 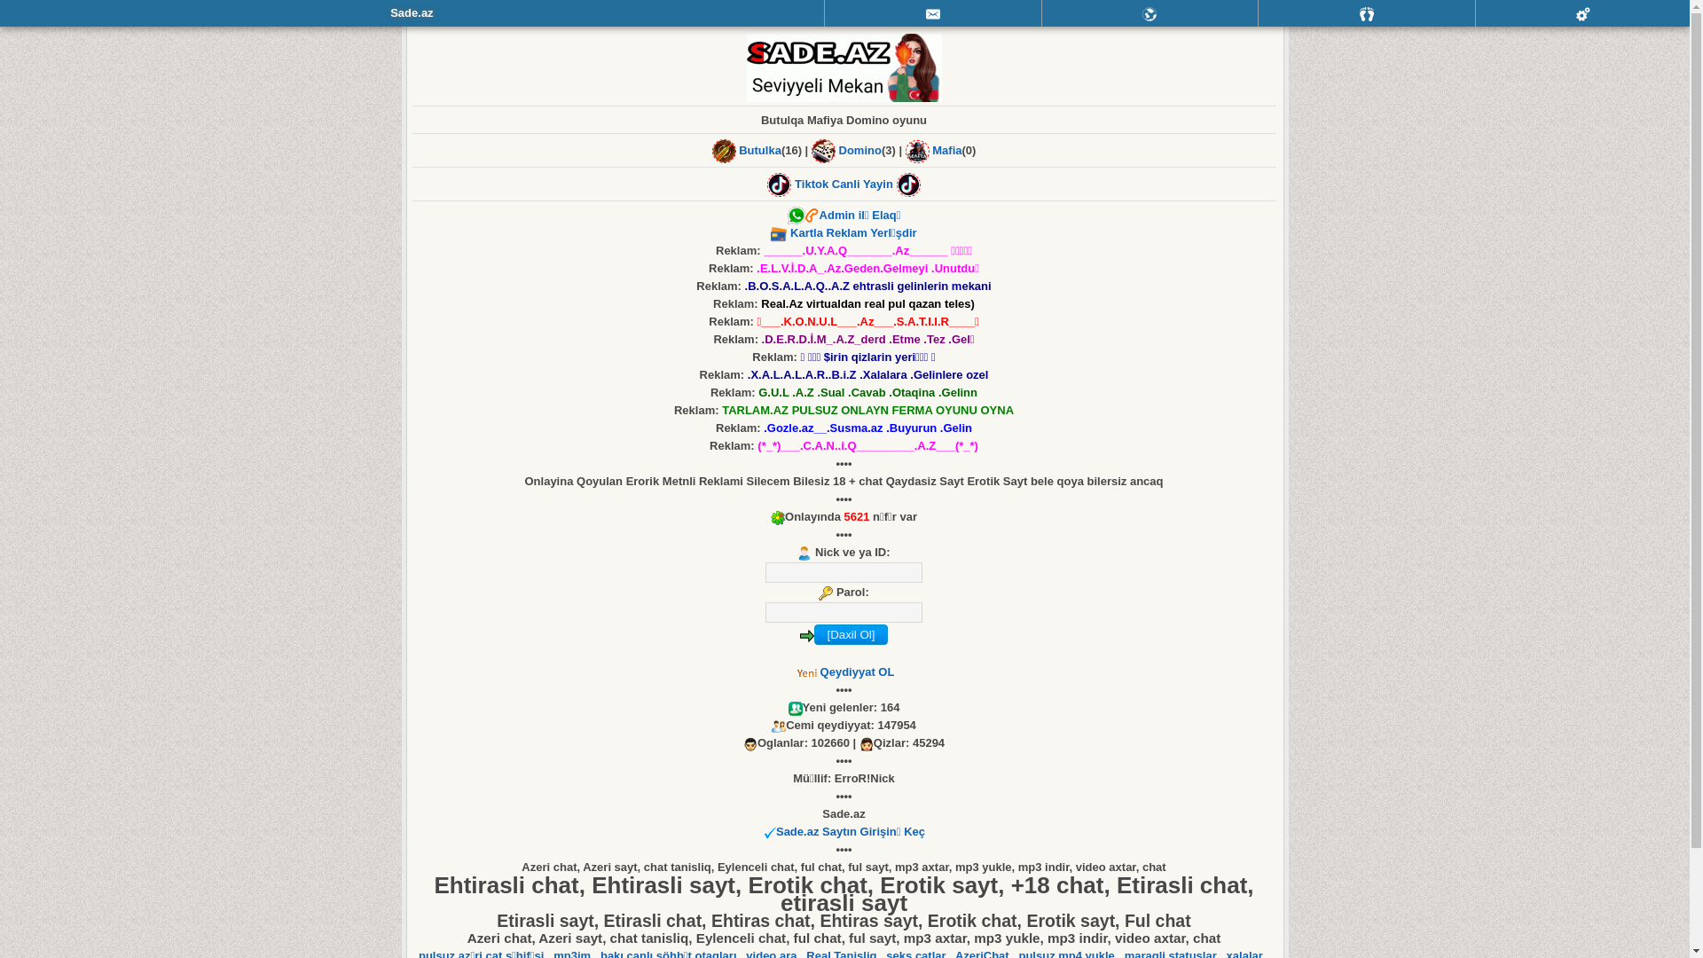 What do you see at coordinates (867, 392) in the screenshot?
I see `G.U.L .A.Z .Sual .Cavab .Otaqina .Gelinn` at bounding box center [867, 392].